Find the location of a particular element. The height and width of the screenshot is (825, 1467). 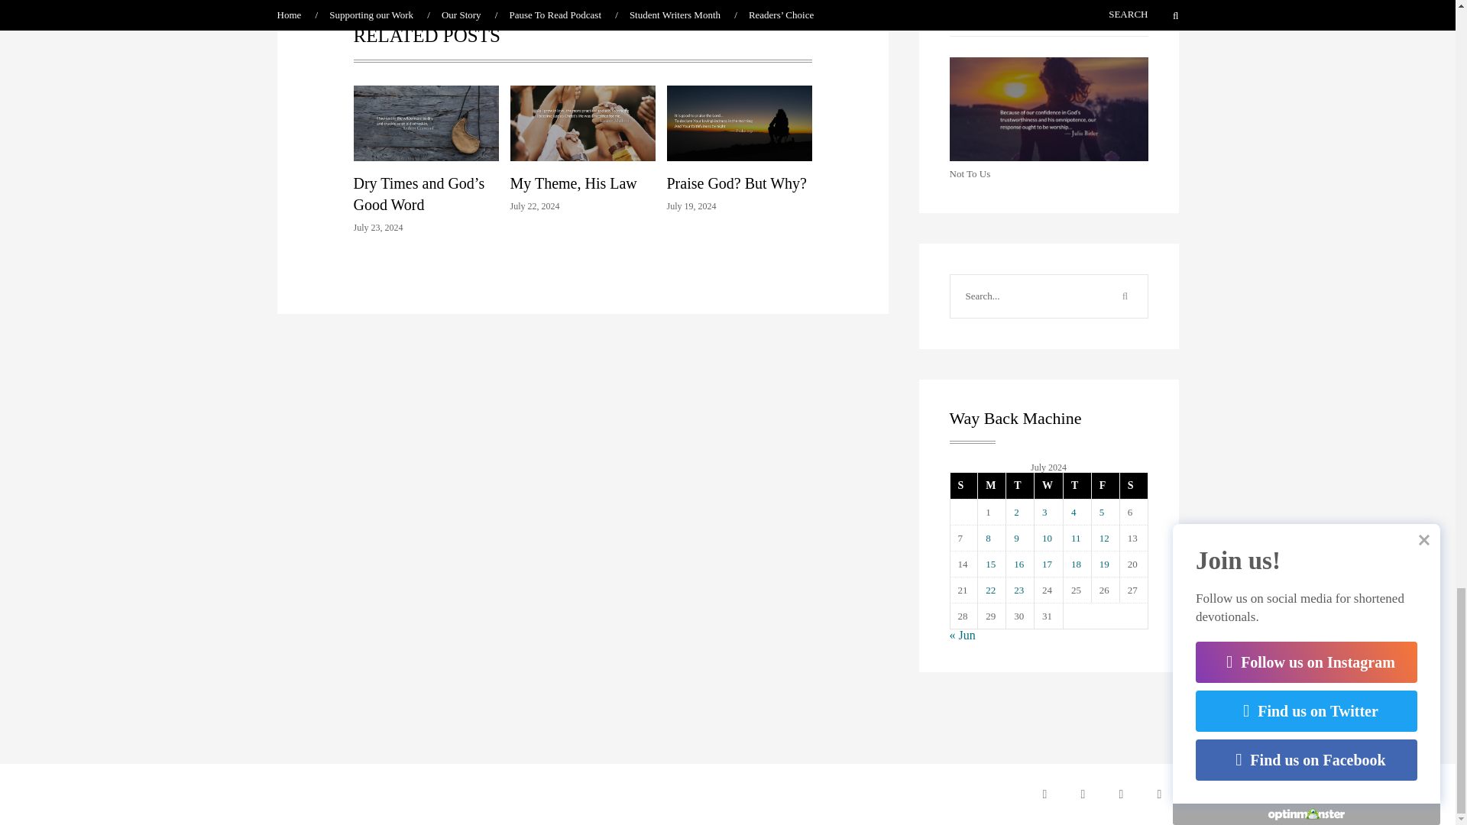

Friday is located at coordinates (1105, 486).